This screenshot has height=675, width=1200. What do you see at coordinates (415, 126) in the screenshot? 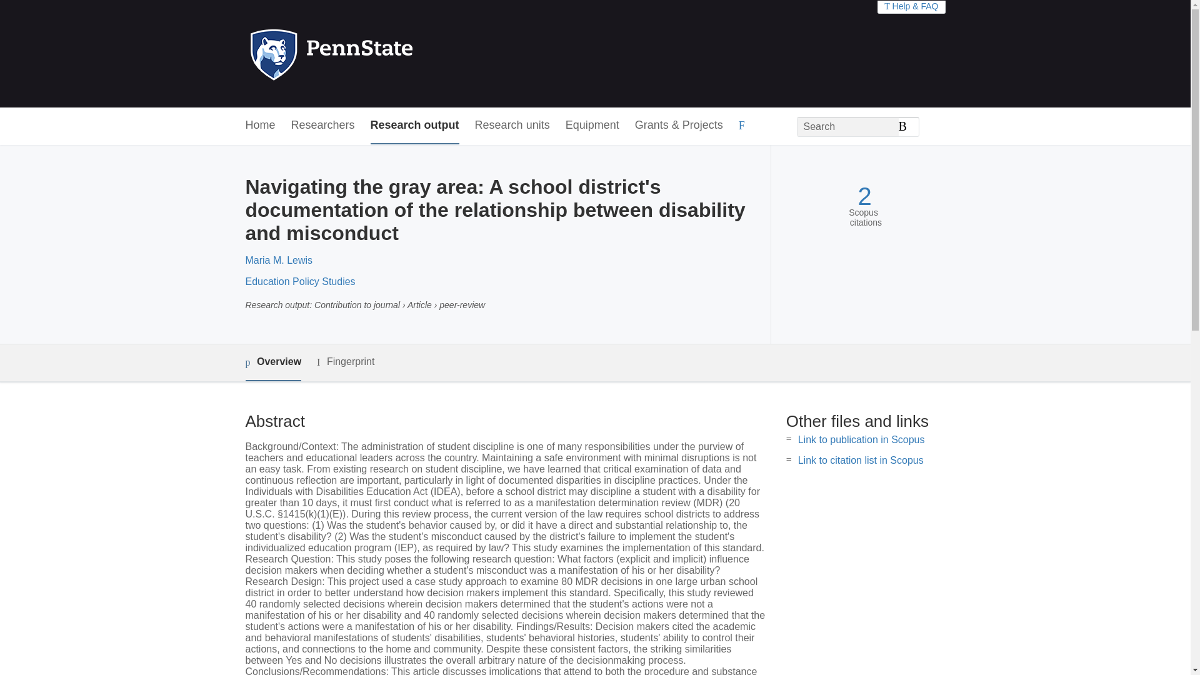
I see `Research output` at bounding box center [415, 126].